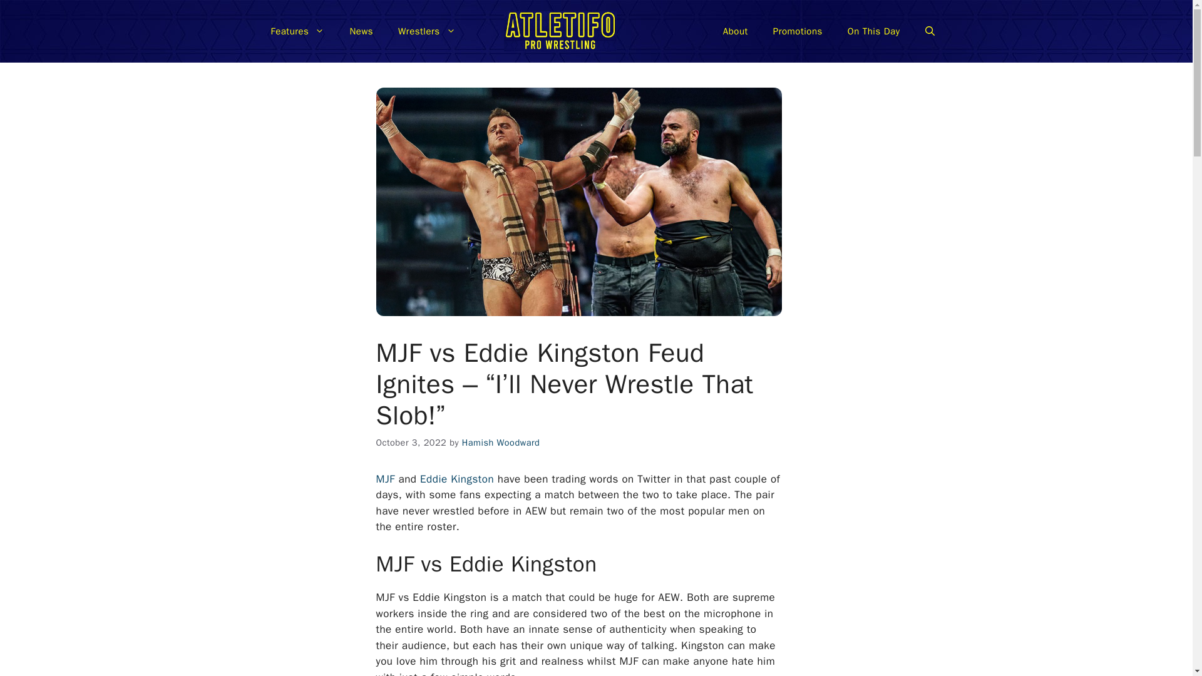 This screenshot has height=676, width=1202. I want to click on Promotions, so click(798, 31).